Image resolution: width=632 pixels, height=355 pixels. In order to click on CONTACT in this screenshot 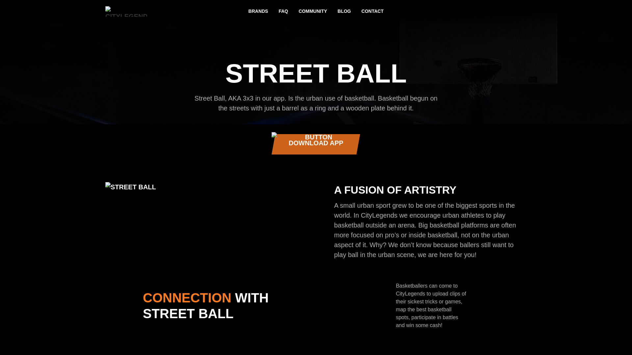, I will do `click(372, 11)`.